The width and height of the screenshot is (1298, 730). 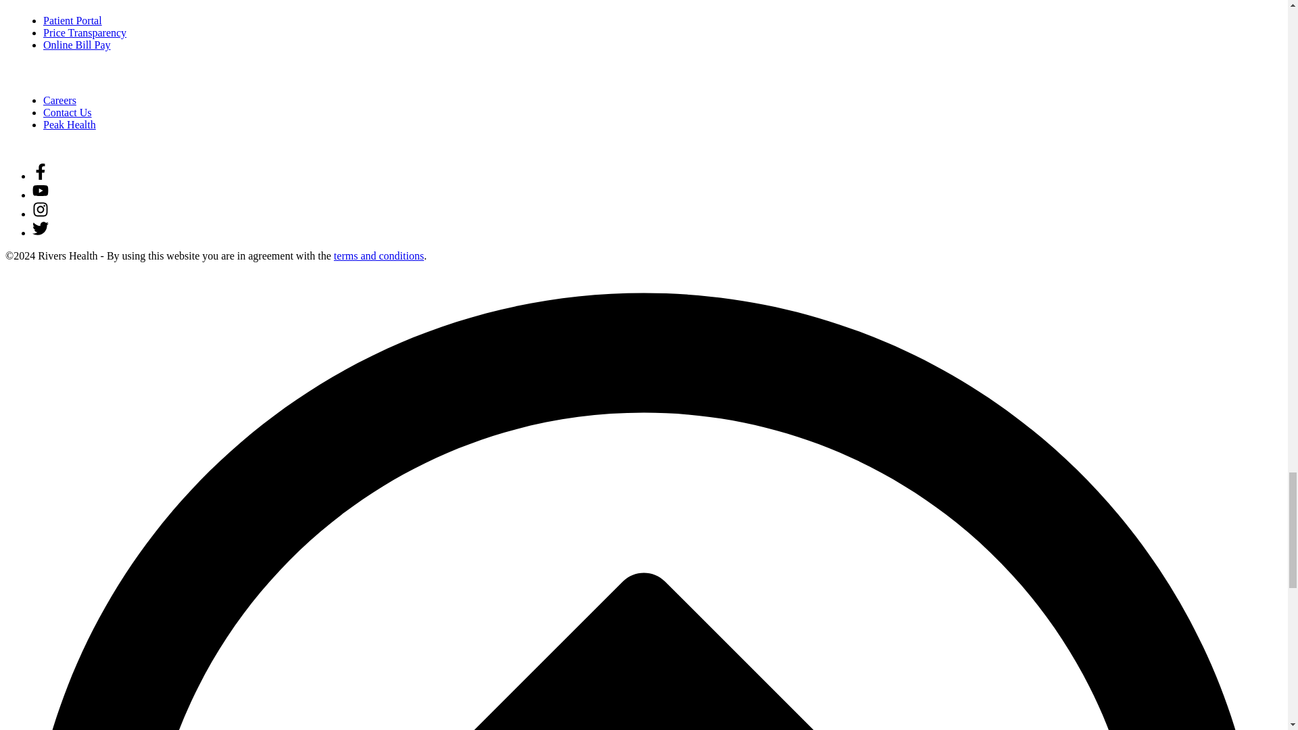 I want to click on Twitter, so click(x=41, y=233).